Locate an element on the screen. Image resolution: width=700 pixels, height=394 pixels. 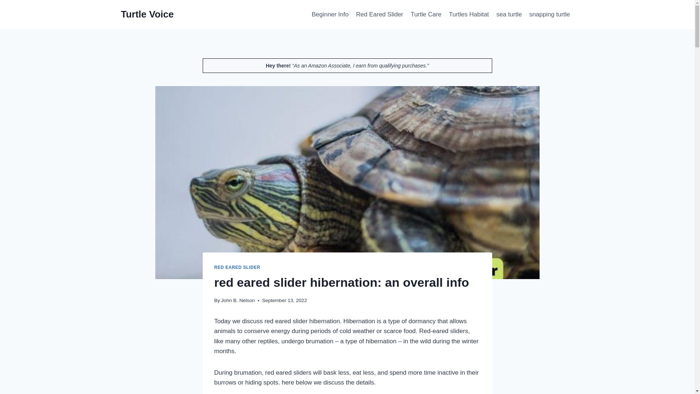
Turtles Habitat is located at coordinates (469, 15).